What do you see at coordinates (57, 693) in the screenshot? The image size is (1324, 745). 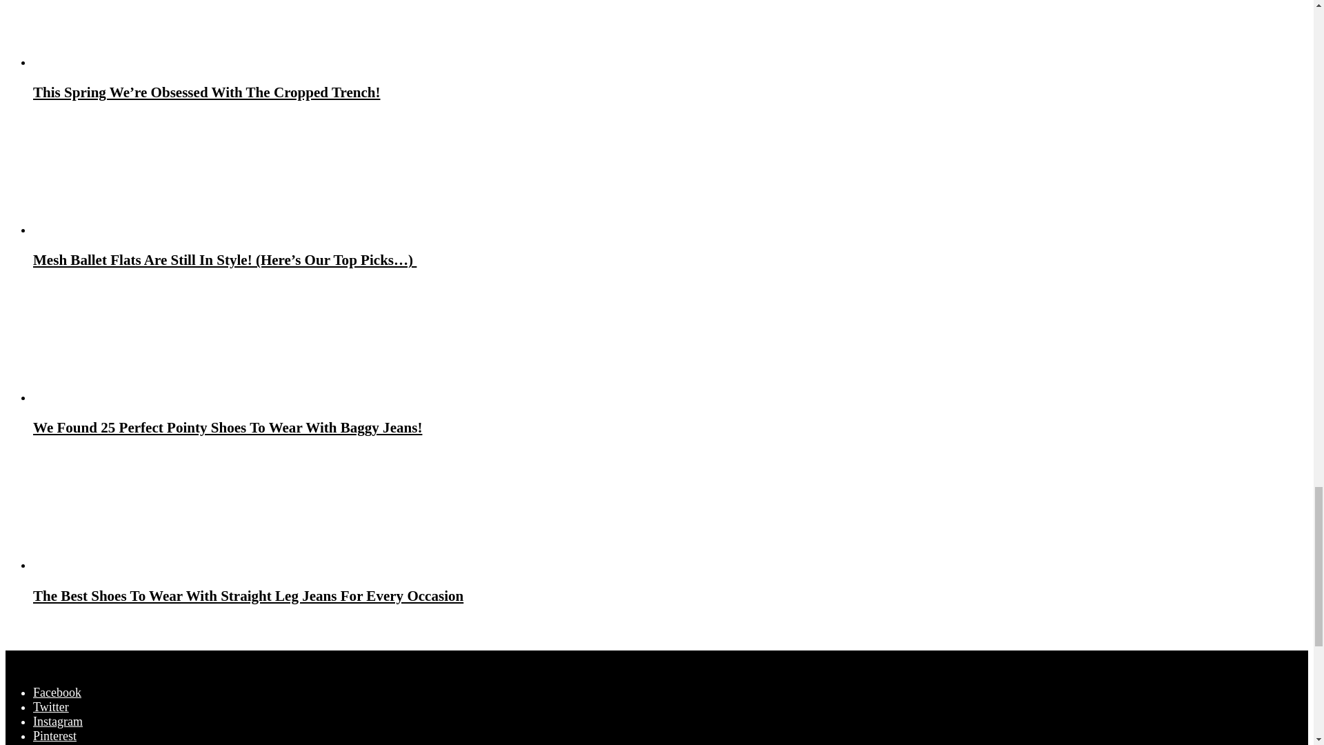 I see `Facebook` at bounding box center [57, 693].